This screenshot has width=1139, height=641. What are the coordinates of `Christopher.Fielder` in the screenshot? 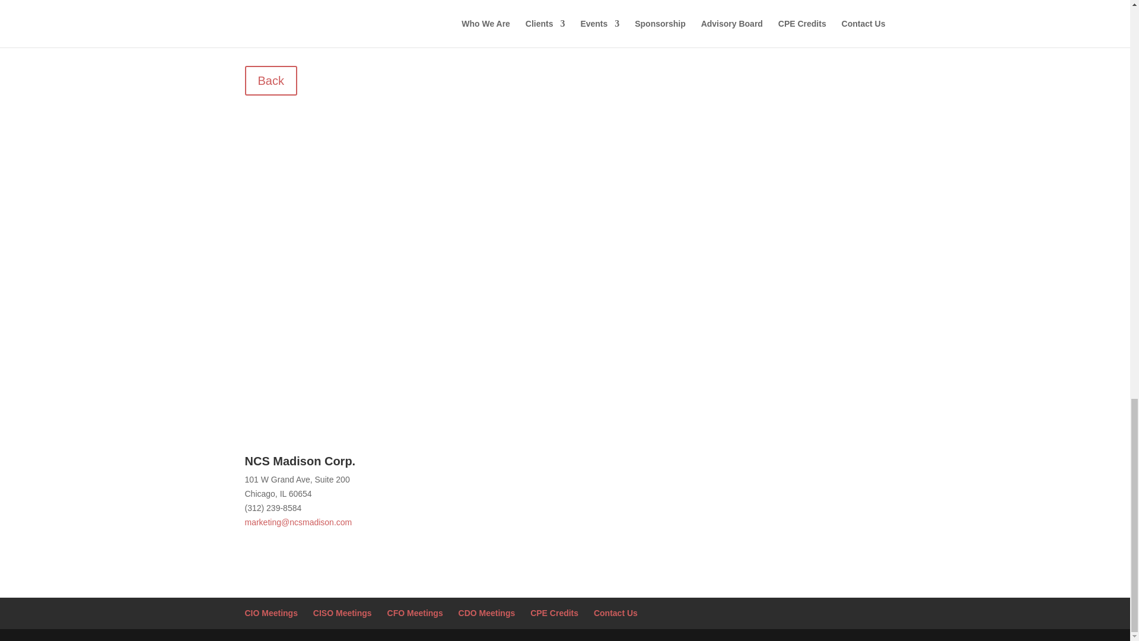 It's located at (311, 9).